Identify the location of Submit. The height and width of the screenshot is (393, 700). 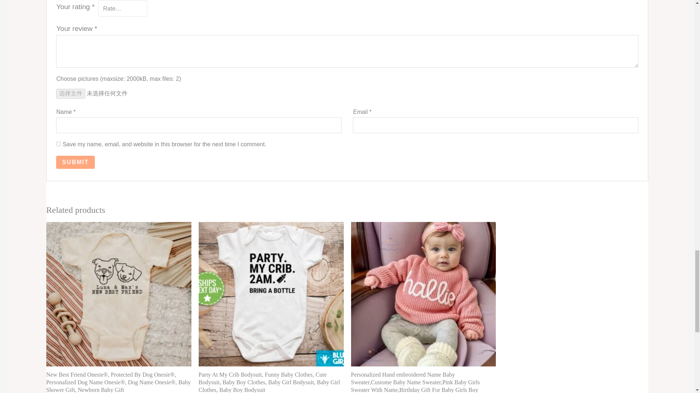
(75, 162).